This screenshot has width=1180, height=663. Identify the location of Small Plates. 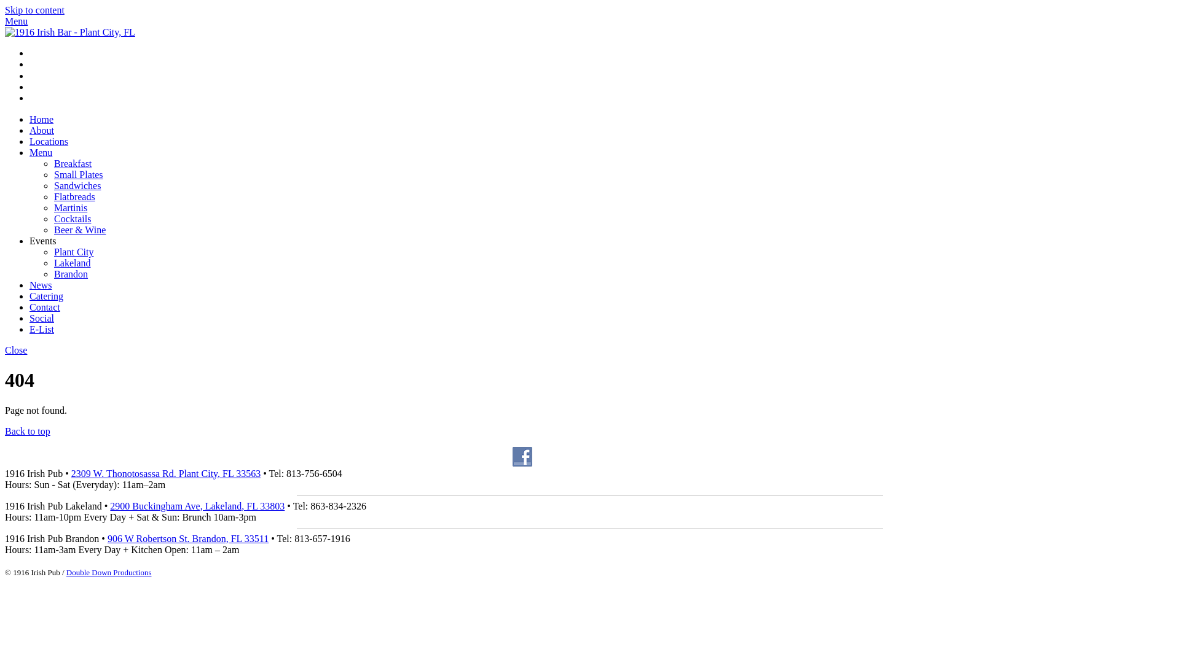
(79, 174).